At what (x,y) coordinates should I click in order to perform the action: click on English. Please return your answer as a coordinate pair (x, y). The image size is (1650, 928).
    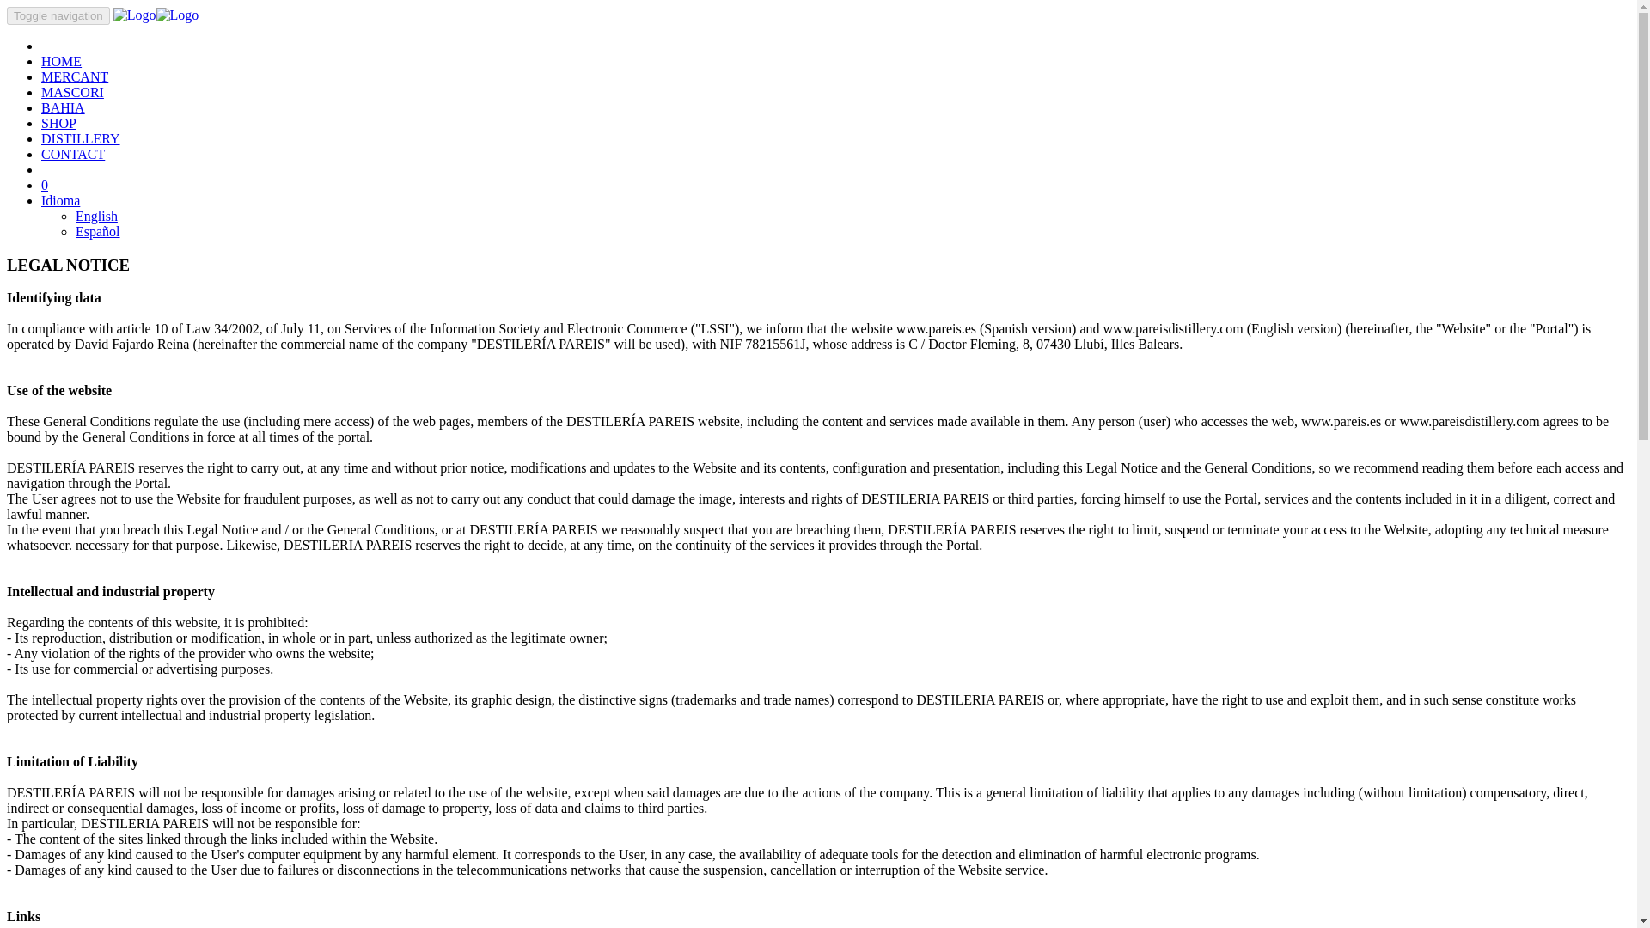
    Looking at the image, I should click on (96, 217).